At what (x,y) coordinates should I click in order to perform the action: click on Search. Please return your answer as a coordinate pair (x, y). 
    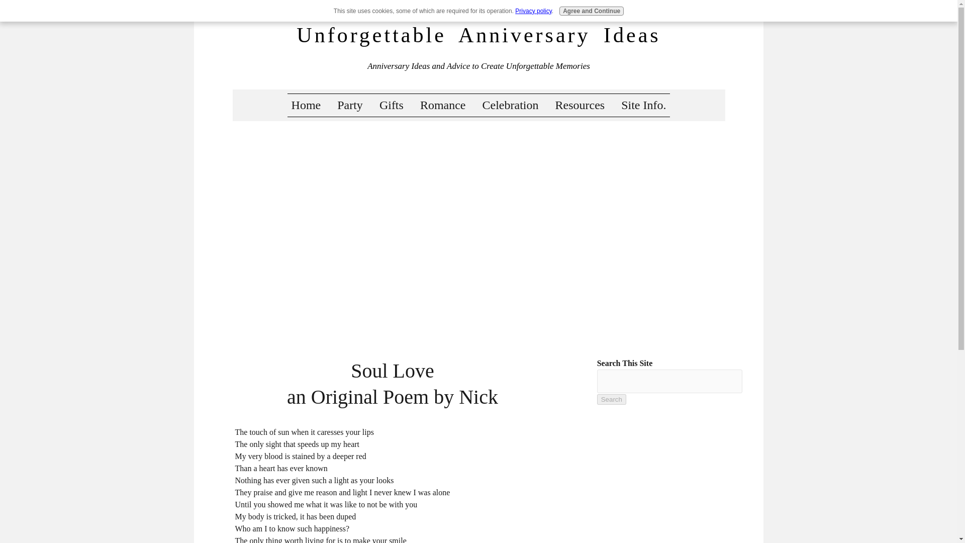
    Looking at the image, I should click on (612, 399).